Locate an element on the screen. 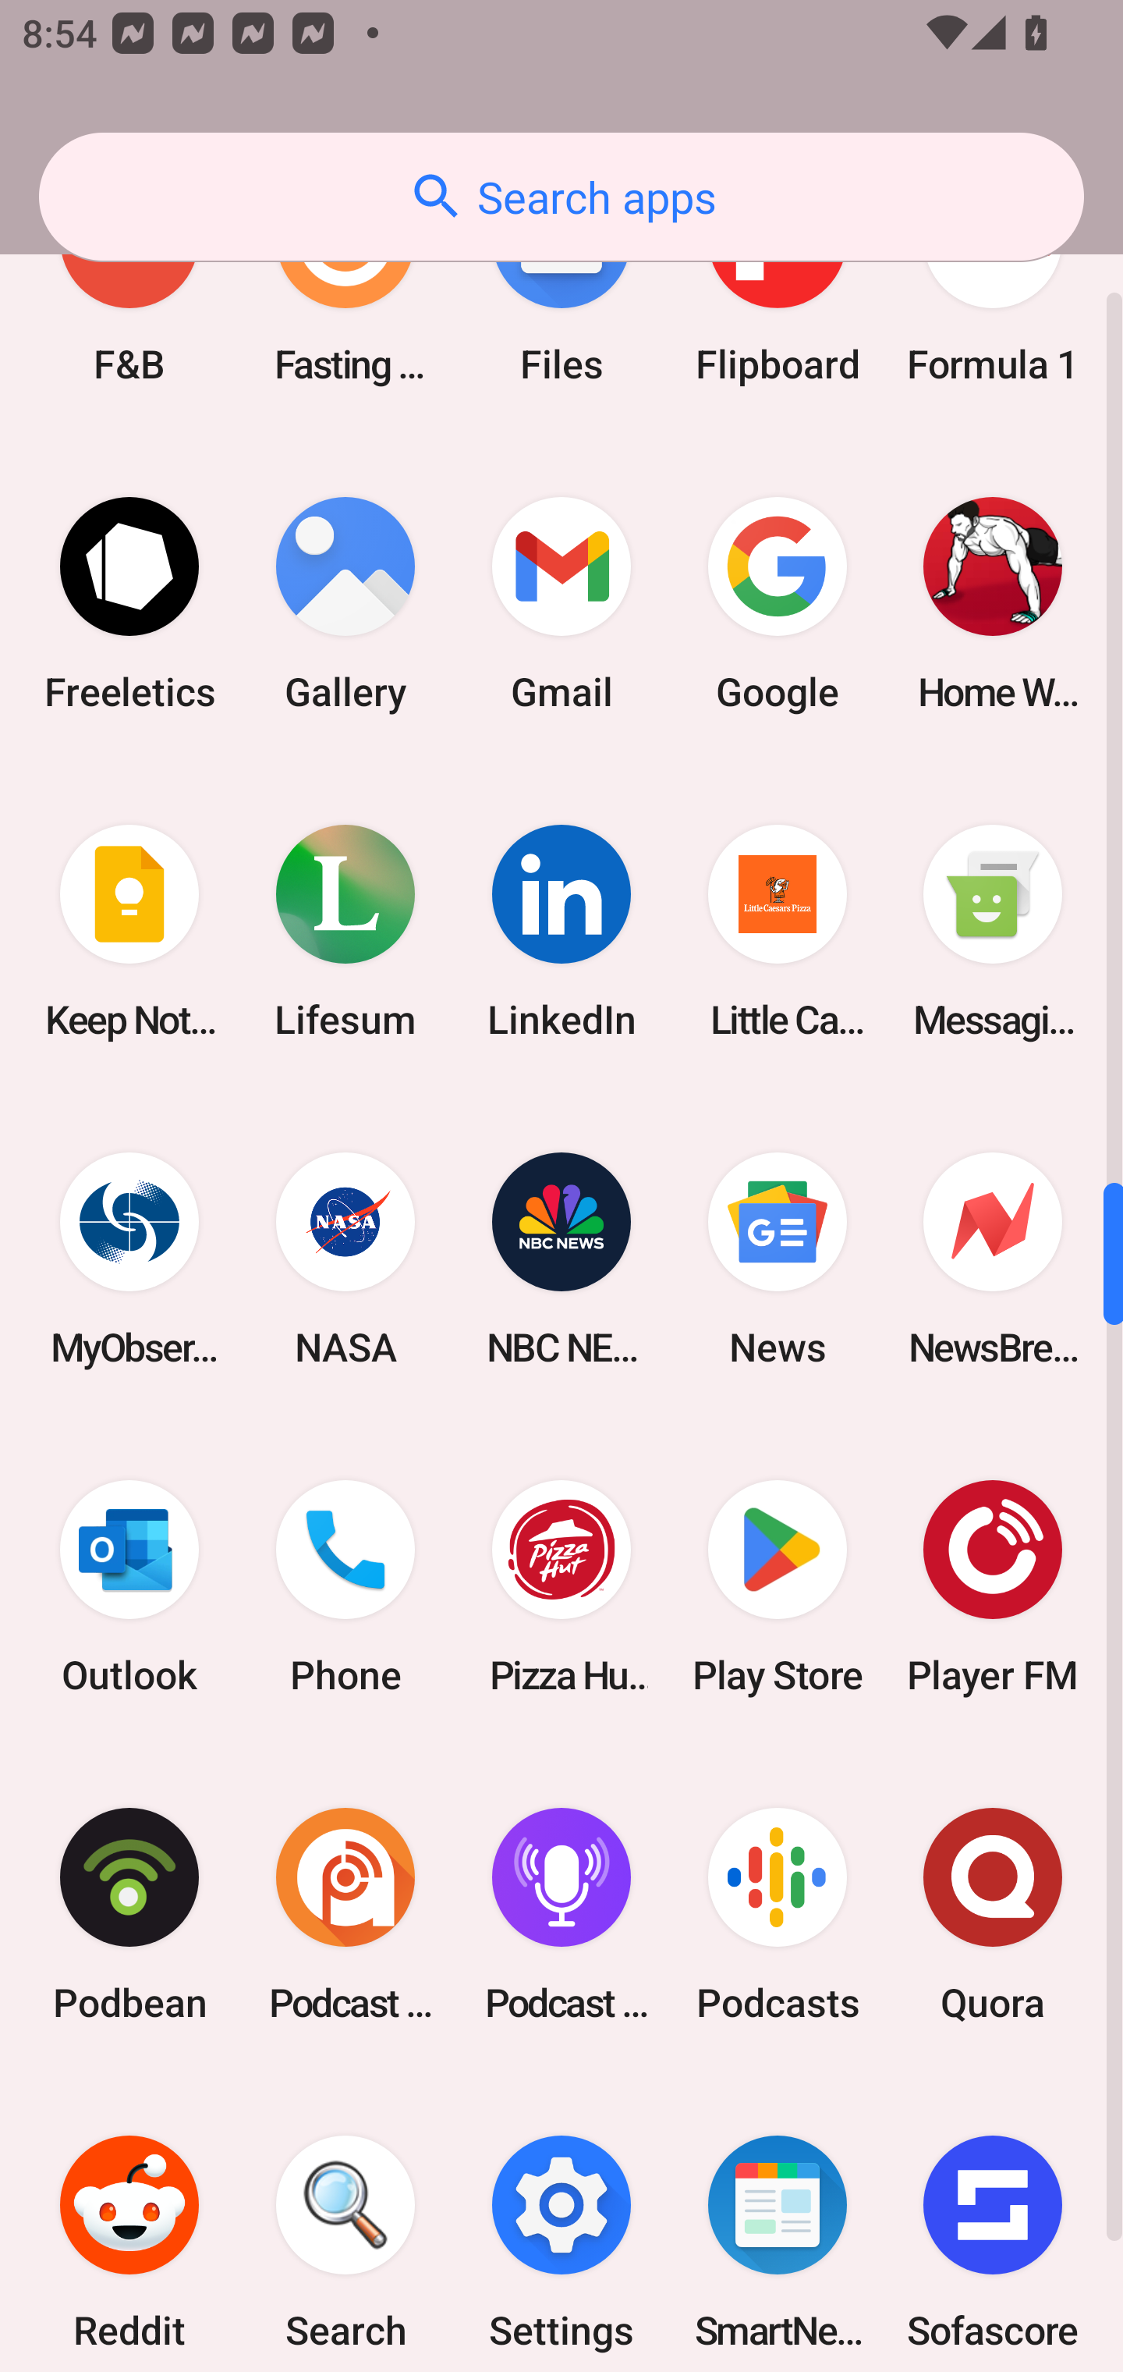 The height and width of the screenshot is (2372, 1123). Little Caesars Pizza is located at coordinates (777, 932).